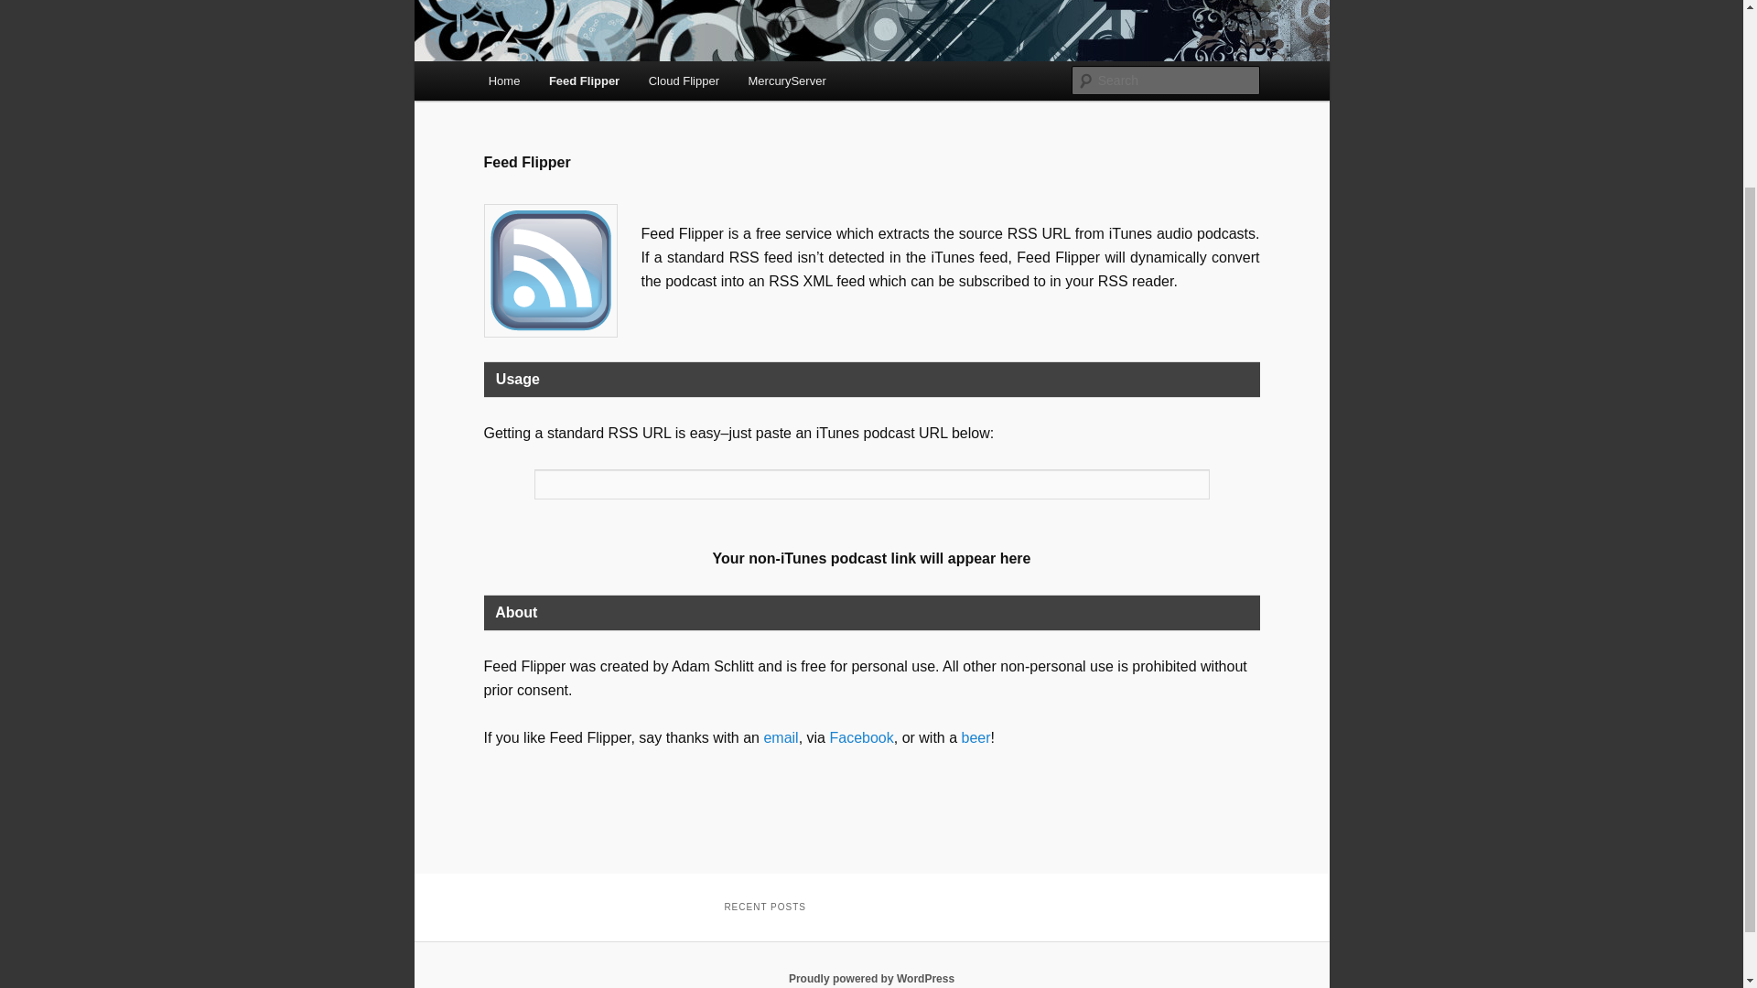  What do you see at coordinates (780, 737) in the screenshot?
I see `email` at bounding box center [780, 737].